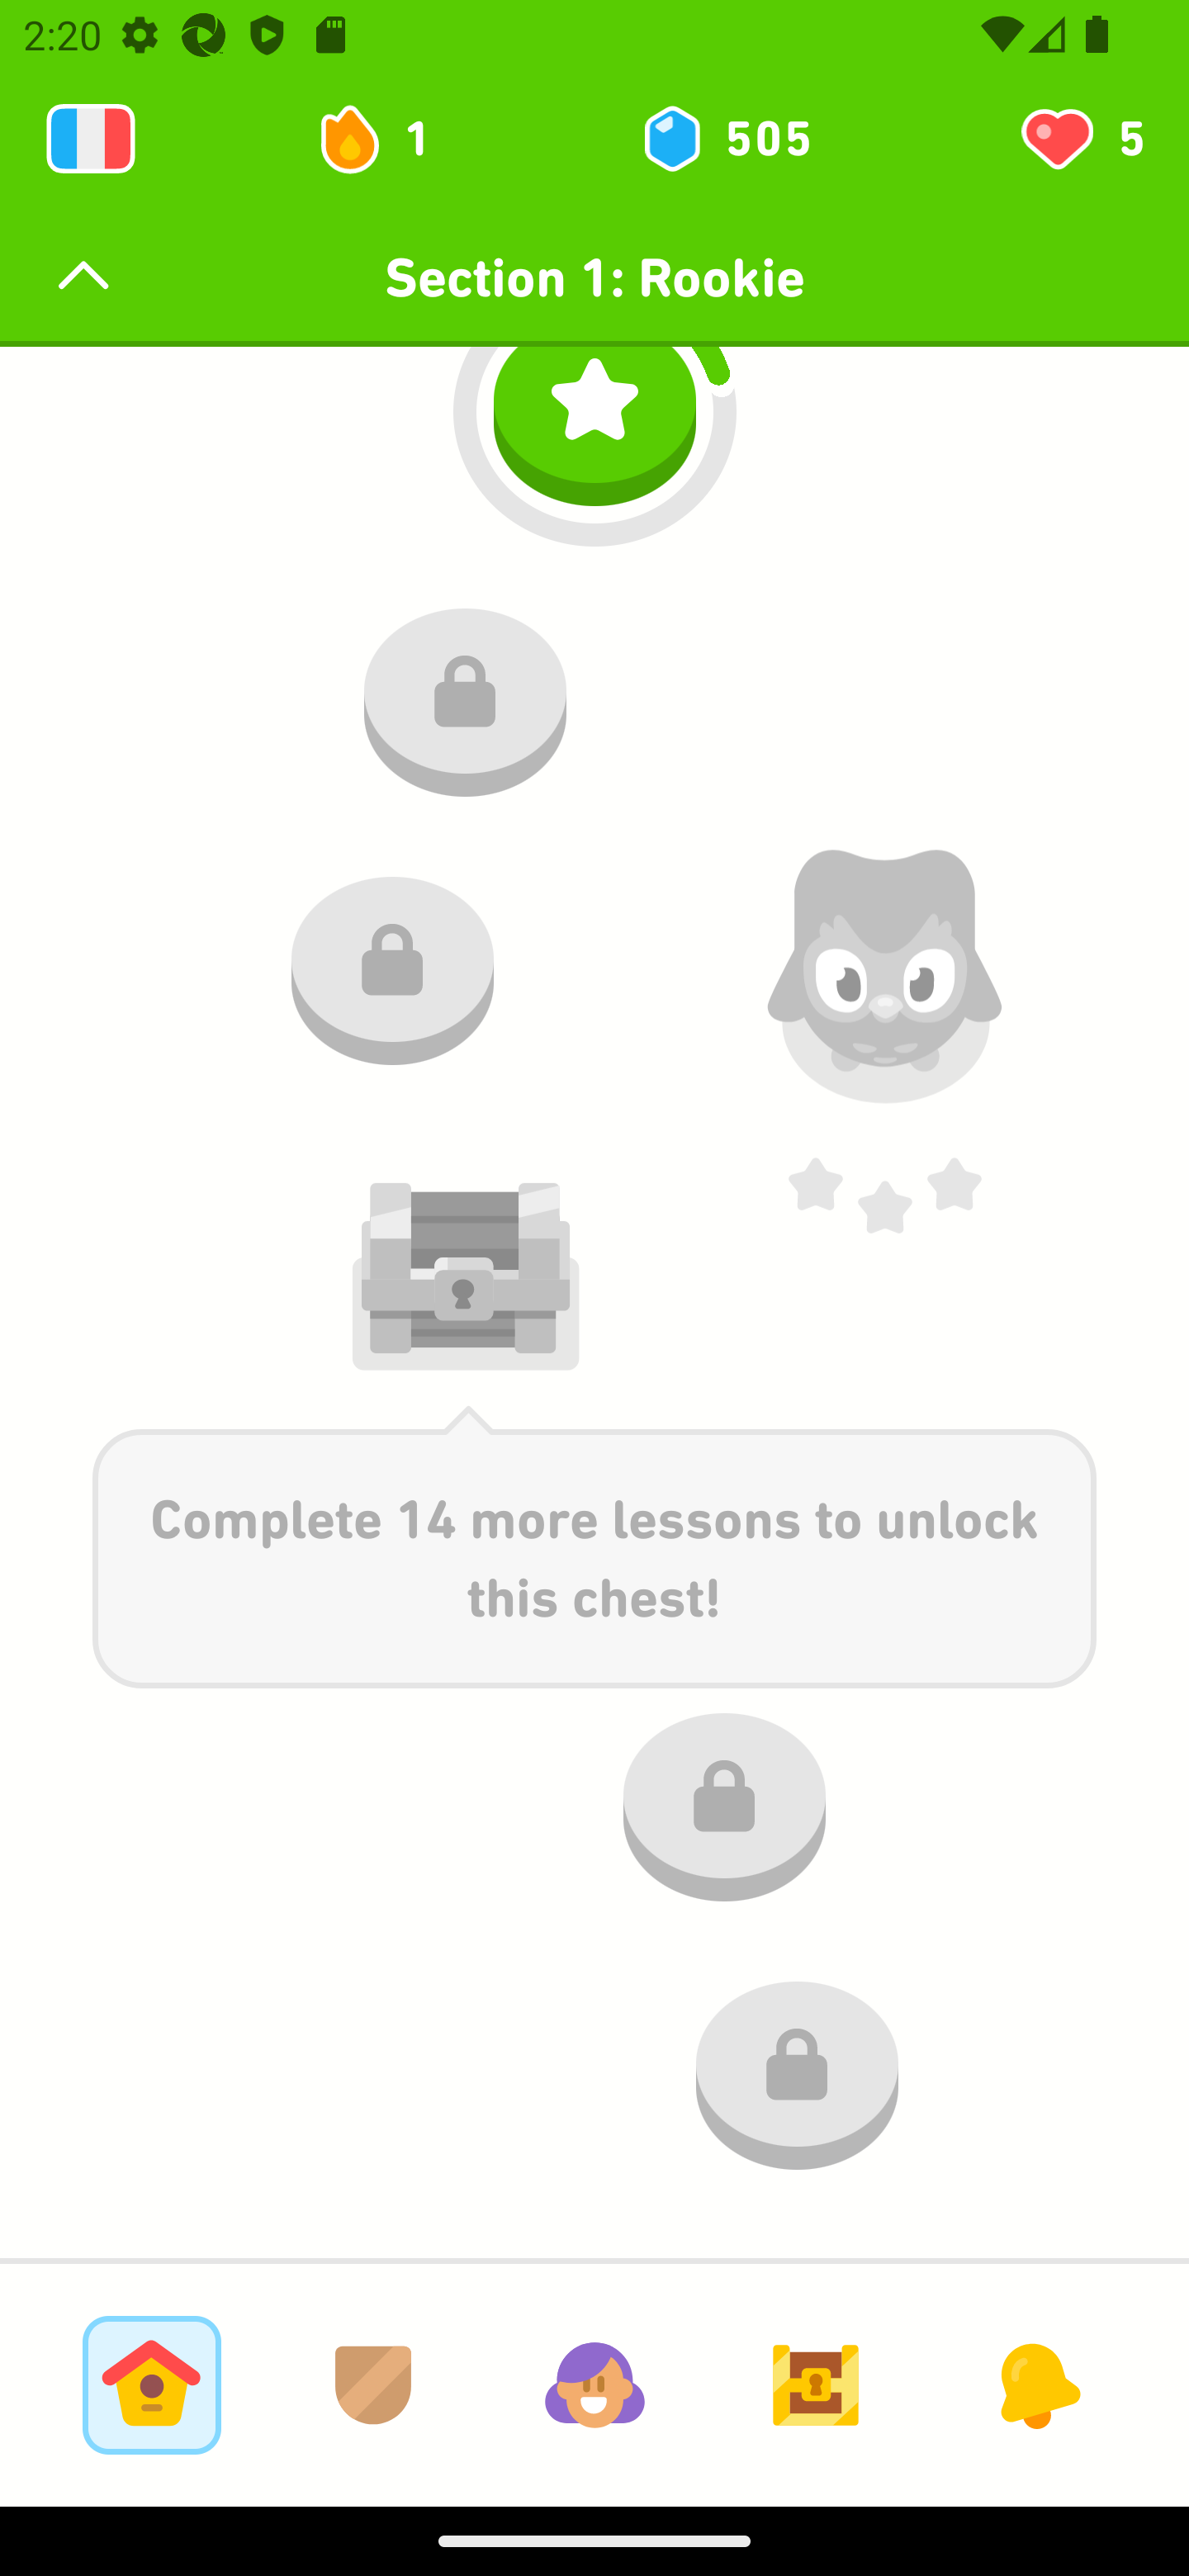 The width and height of the screenshot is (1189, 2576). What do you see at coordinates (373, 2384) in the screenshot?
I see `Leagues Tab` at bounding box center [373, 2384].